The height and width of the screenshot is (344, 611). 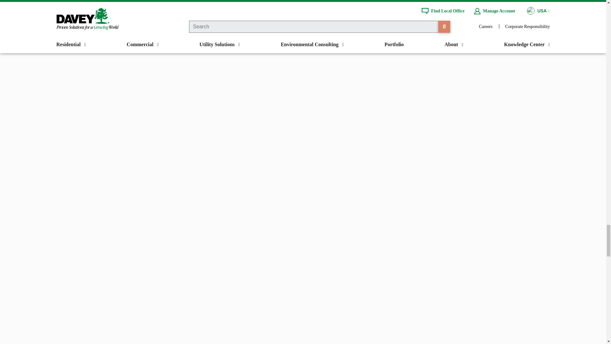 What do you see at coordinates (368, 3) in the screenshot?
I see `LinkedIn` at bounding box center [368, 3].